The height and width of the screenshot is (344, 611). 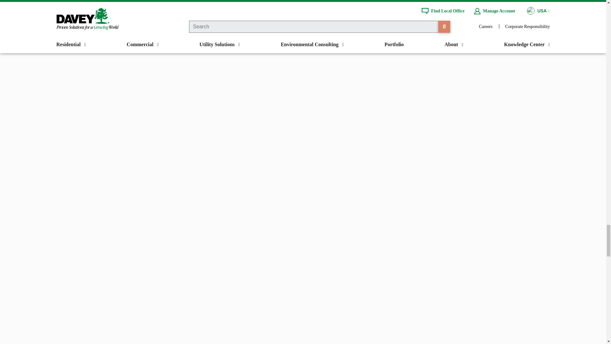 What do you see at coordinates (368, 3) in the screenshot?
I see `LinkedIn` at bounding box center [368, 3].